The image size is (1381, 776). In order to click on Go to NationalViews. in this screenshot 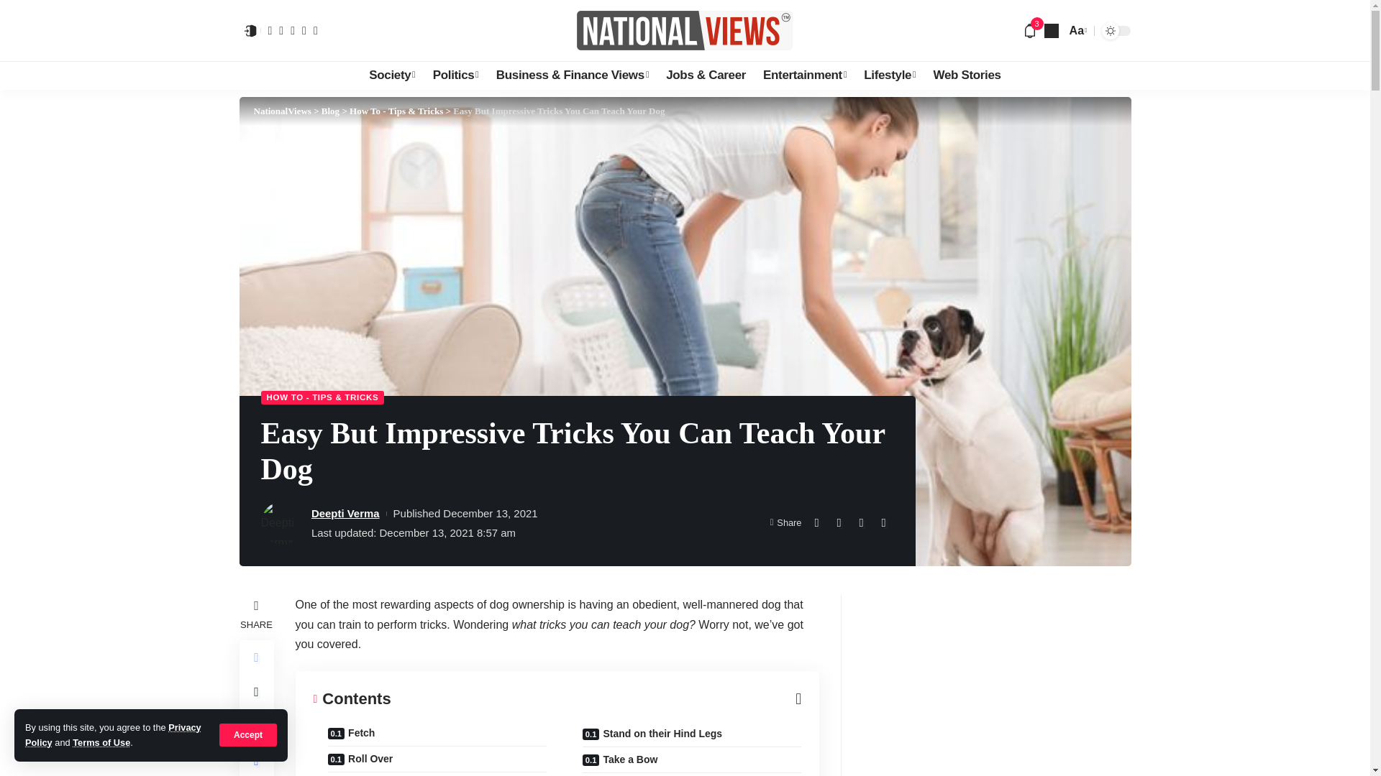, I will do `click(282, 111)`.